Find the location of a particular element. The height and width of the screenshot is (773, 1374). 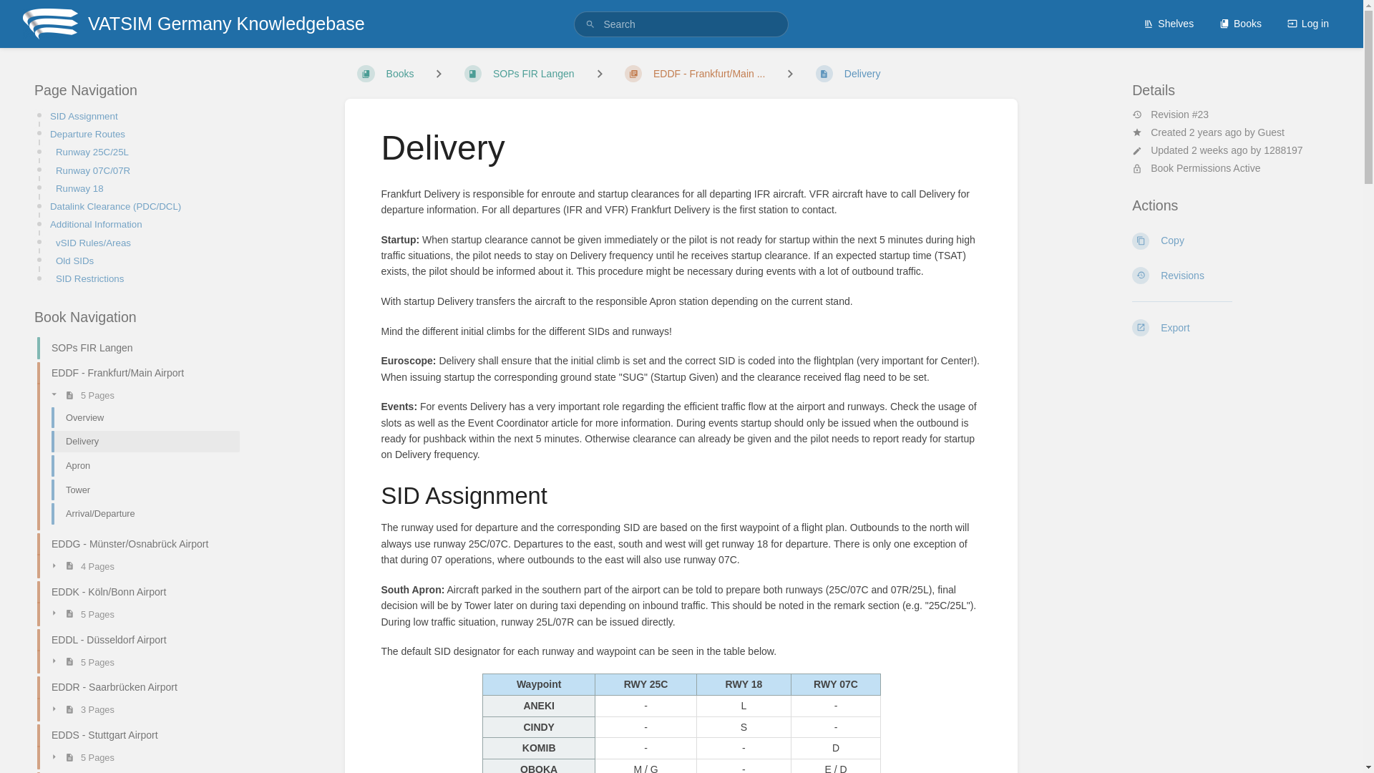

VATSIM Germany Knowledgebase is located at coordinates (193, 24).